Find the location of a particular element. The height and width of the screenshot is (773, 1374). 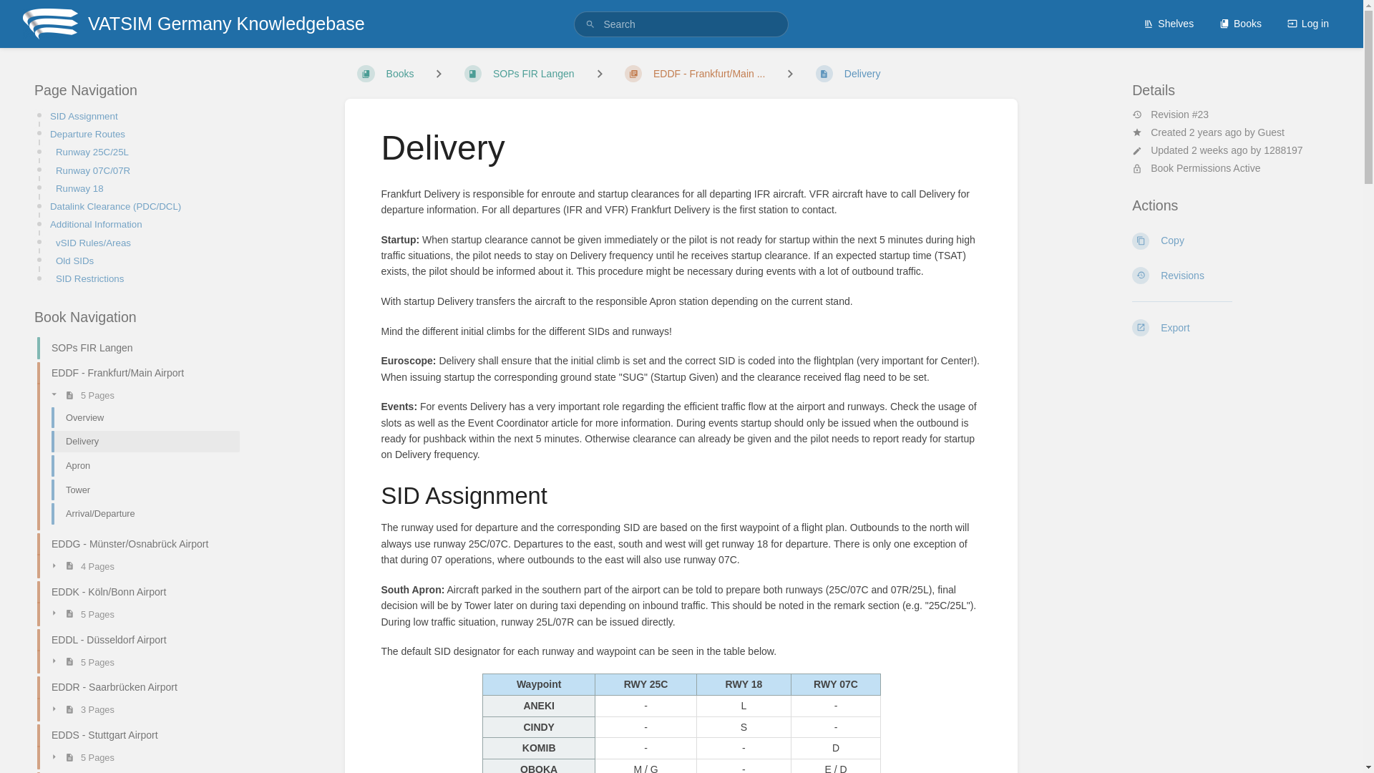

VATSIM Germany Knowledgebase is located at coordinates (193, 24).